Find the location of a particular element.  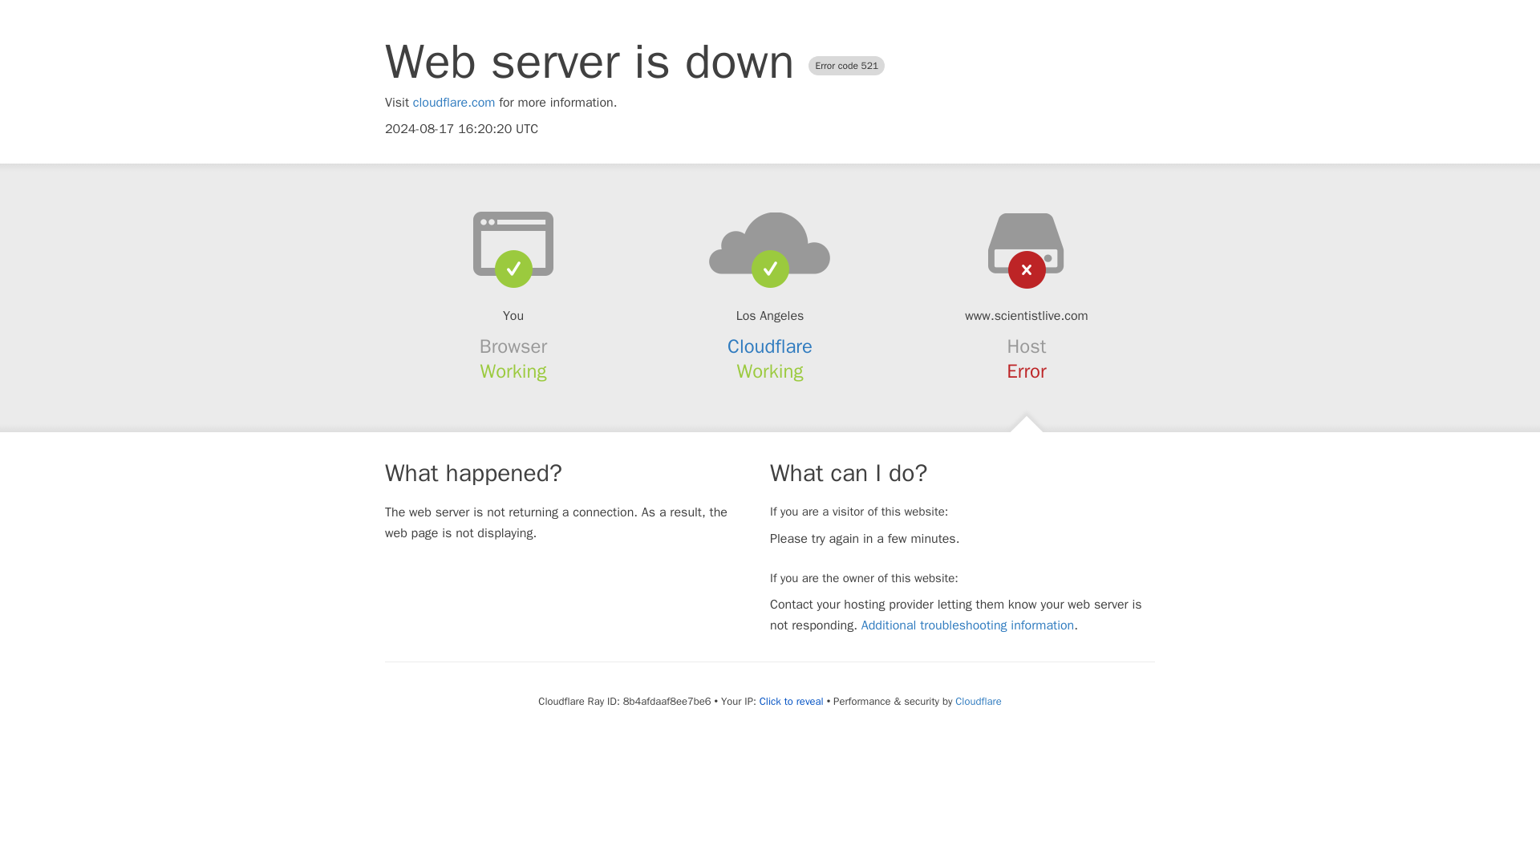

Cloudflare is located at coordinates (770, 346).